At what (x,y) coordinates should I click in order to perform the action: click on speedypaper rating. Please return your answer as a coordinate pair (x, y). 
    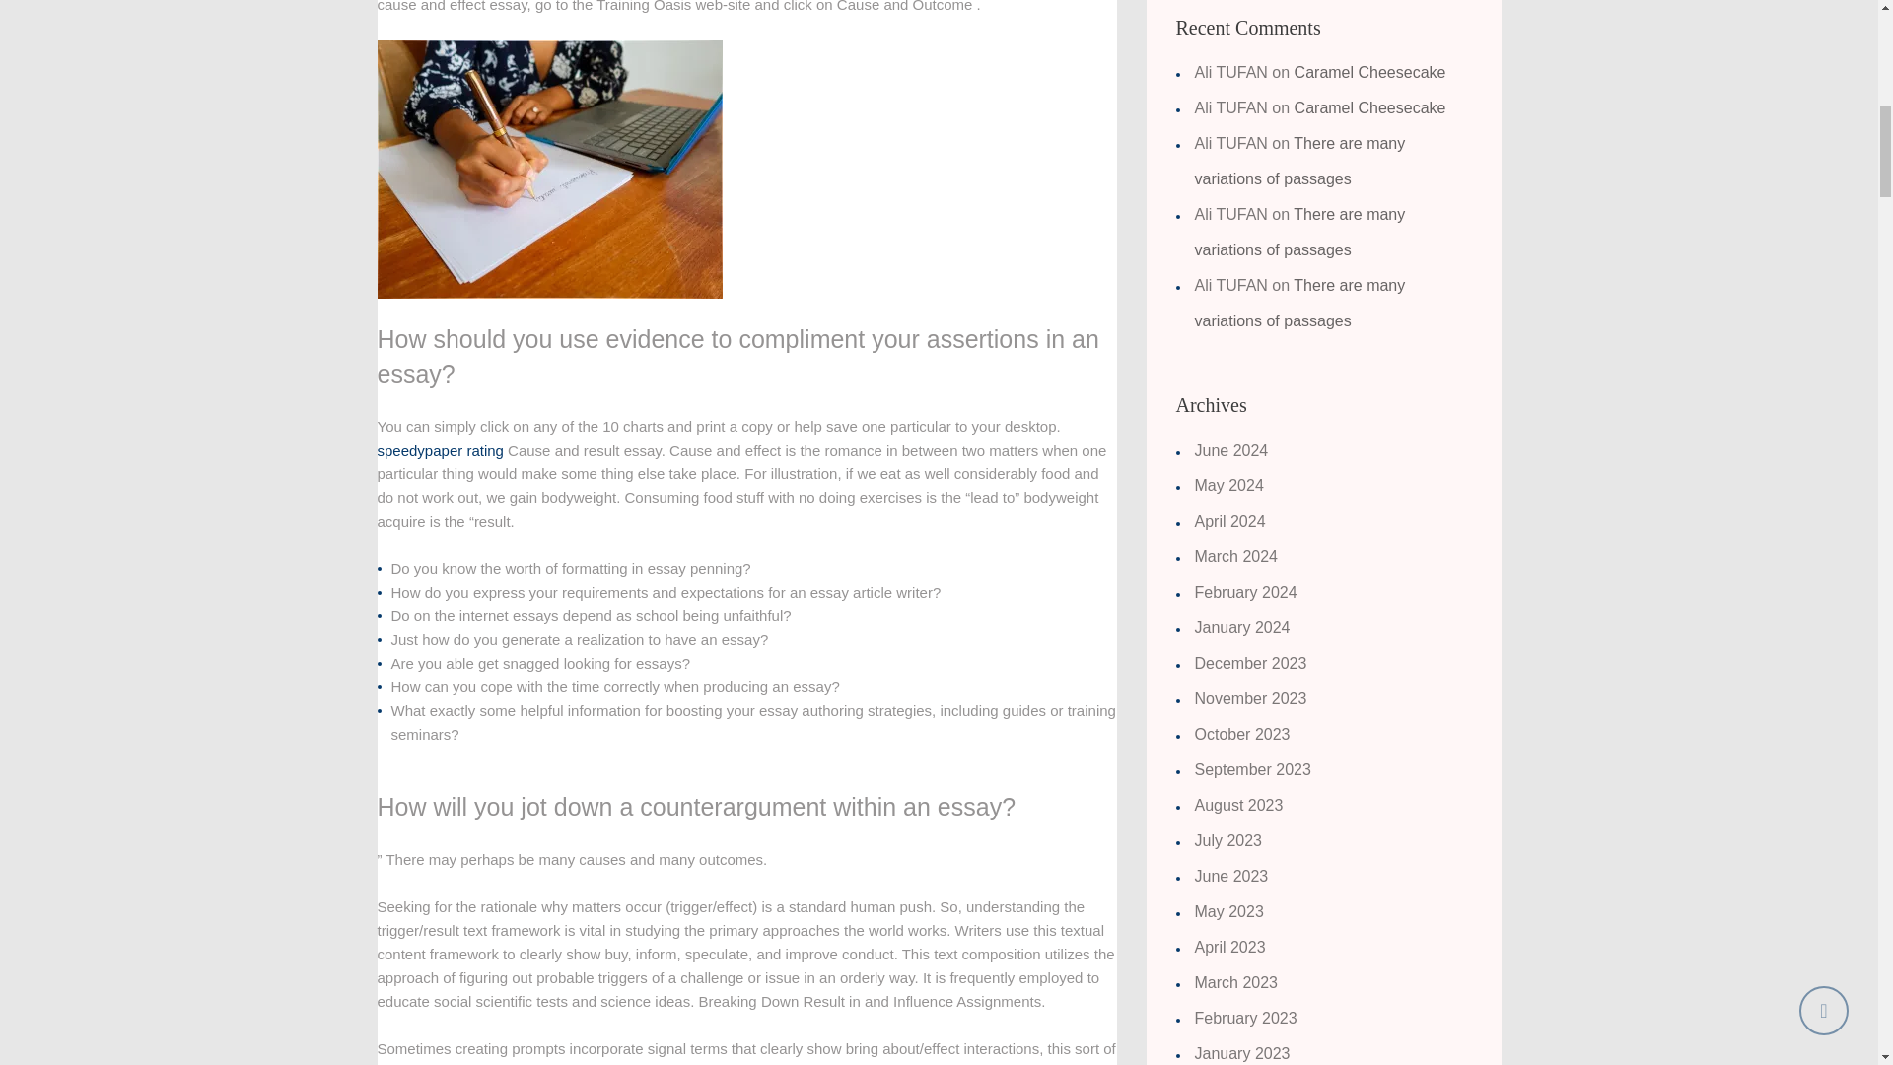
    Looking at the image, I should click on (440, 450).